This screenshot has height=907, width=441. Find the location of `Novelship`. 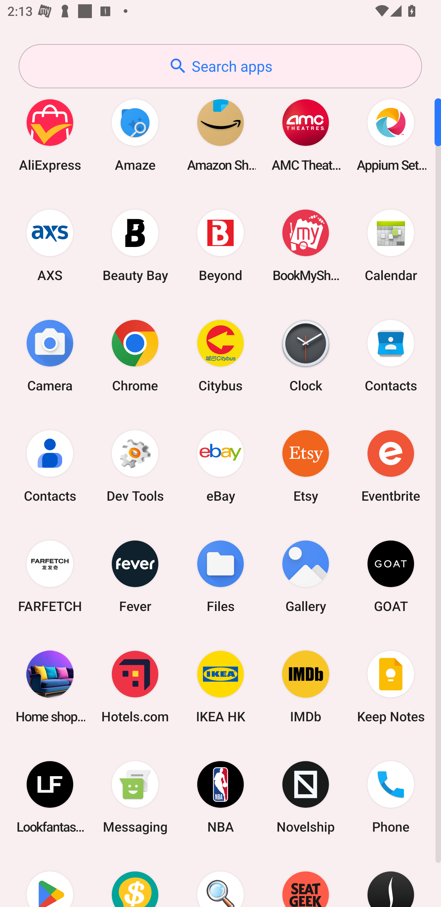

Novelship is located at coordinates (306, 797).